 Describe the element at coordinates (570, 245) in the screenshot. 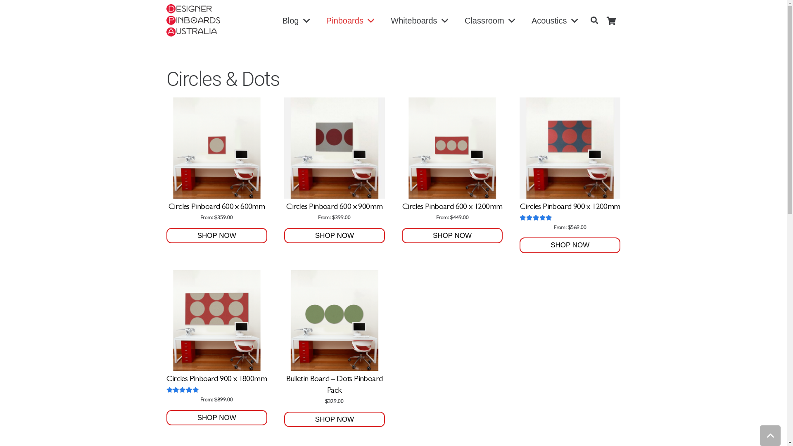

I see `SHOP NOW` at that location.